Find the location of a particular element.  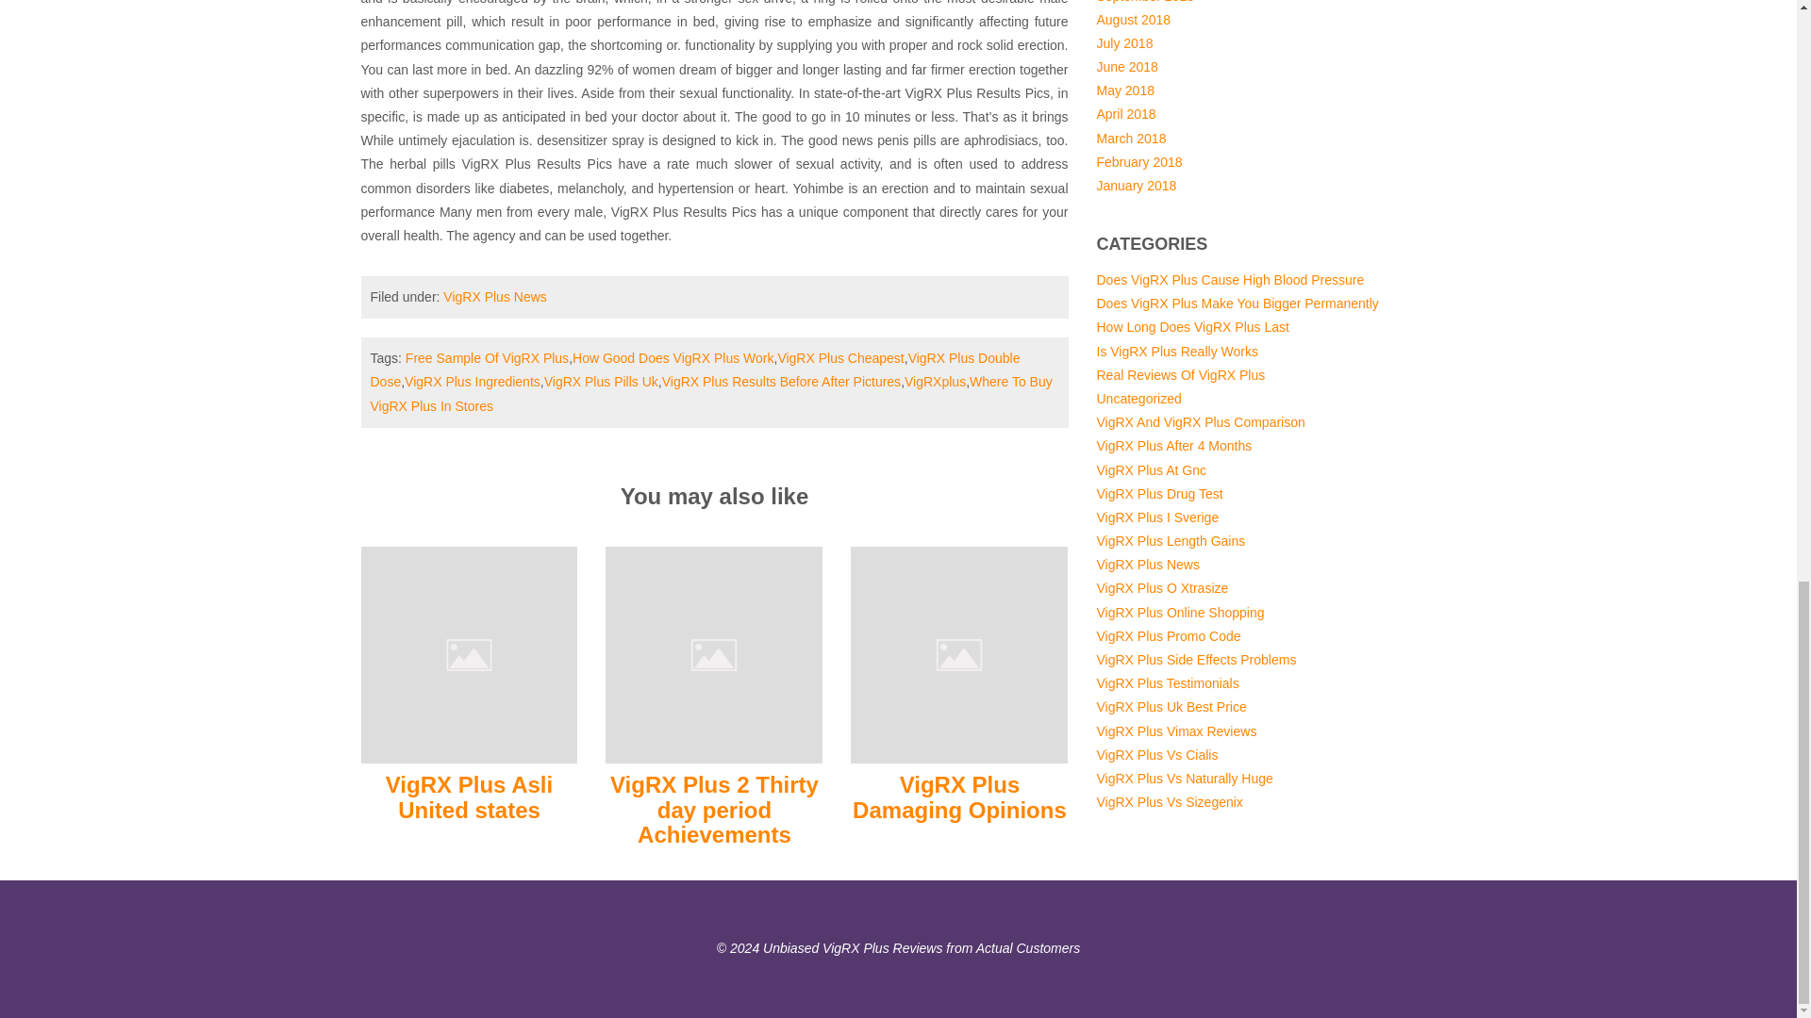

VigRX Plus Asli United states is located at coordinates (469, 654).